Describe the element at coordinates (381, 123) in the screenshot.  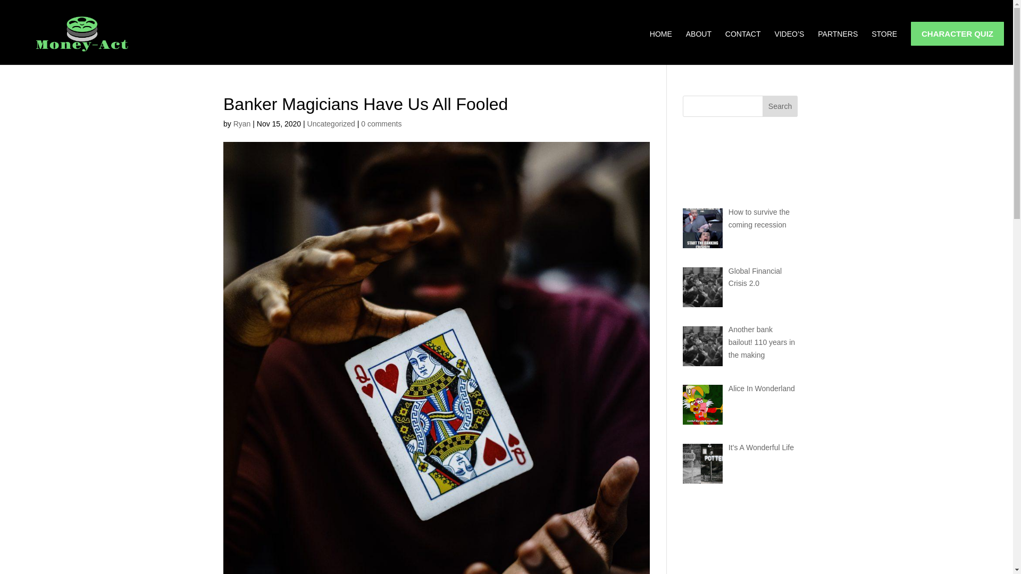
I see `0 comments` at that location.